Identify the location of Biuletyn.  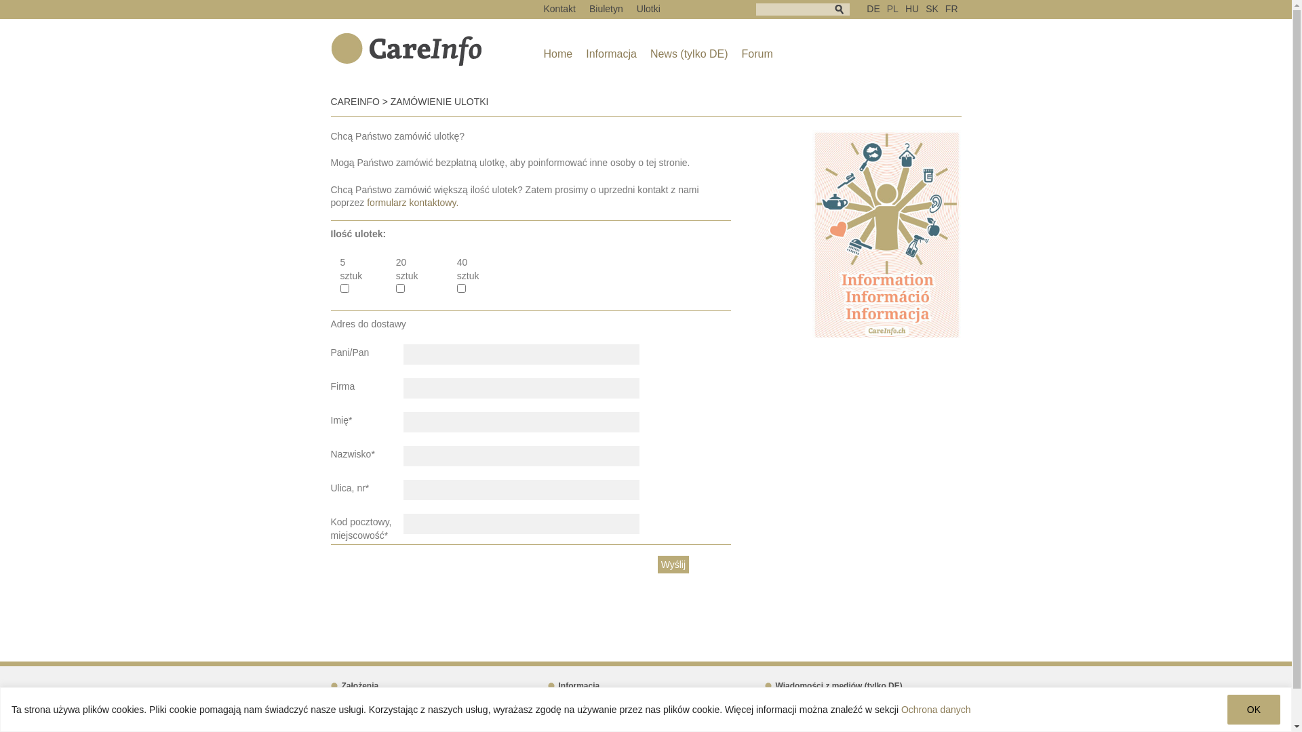
(606, 9).